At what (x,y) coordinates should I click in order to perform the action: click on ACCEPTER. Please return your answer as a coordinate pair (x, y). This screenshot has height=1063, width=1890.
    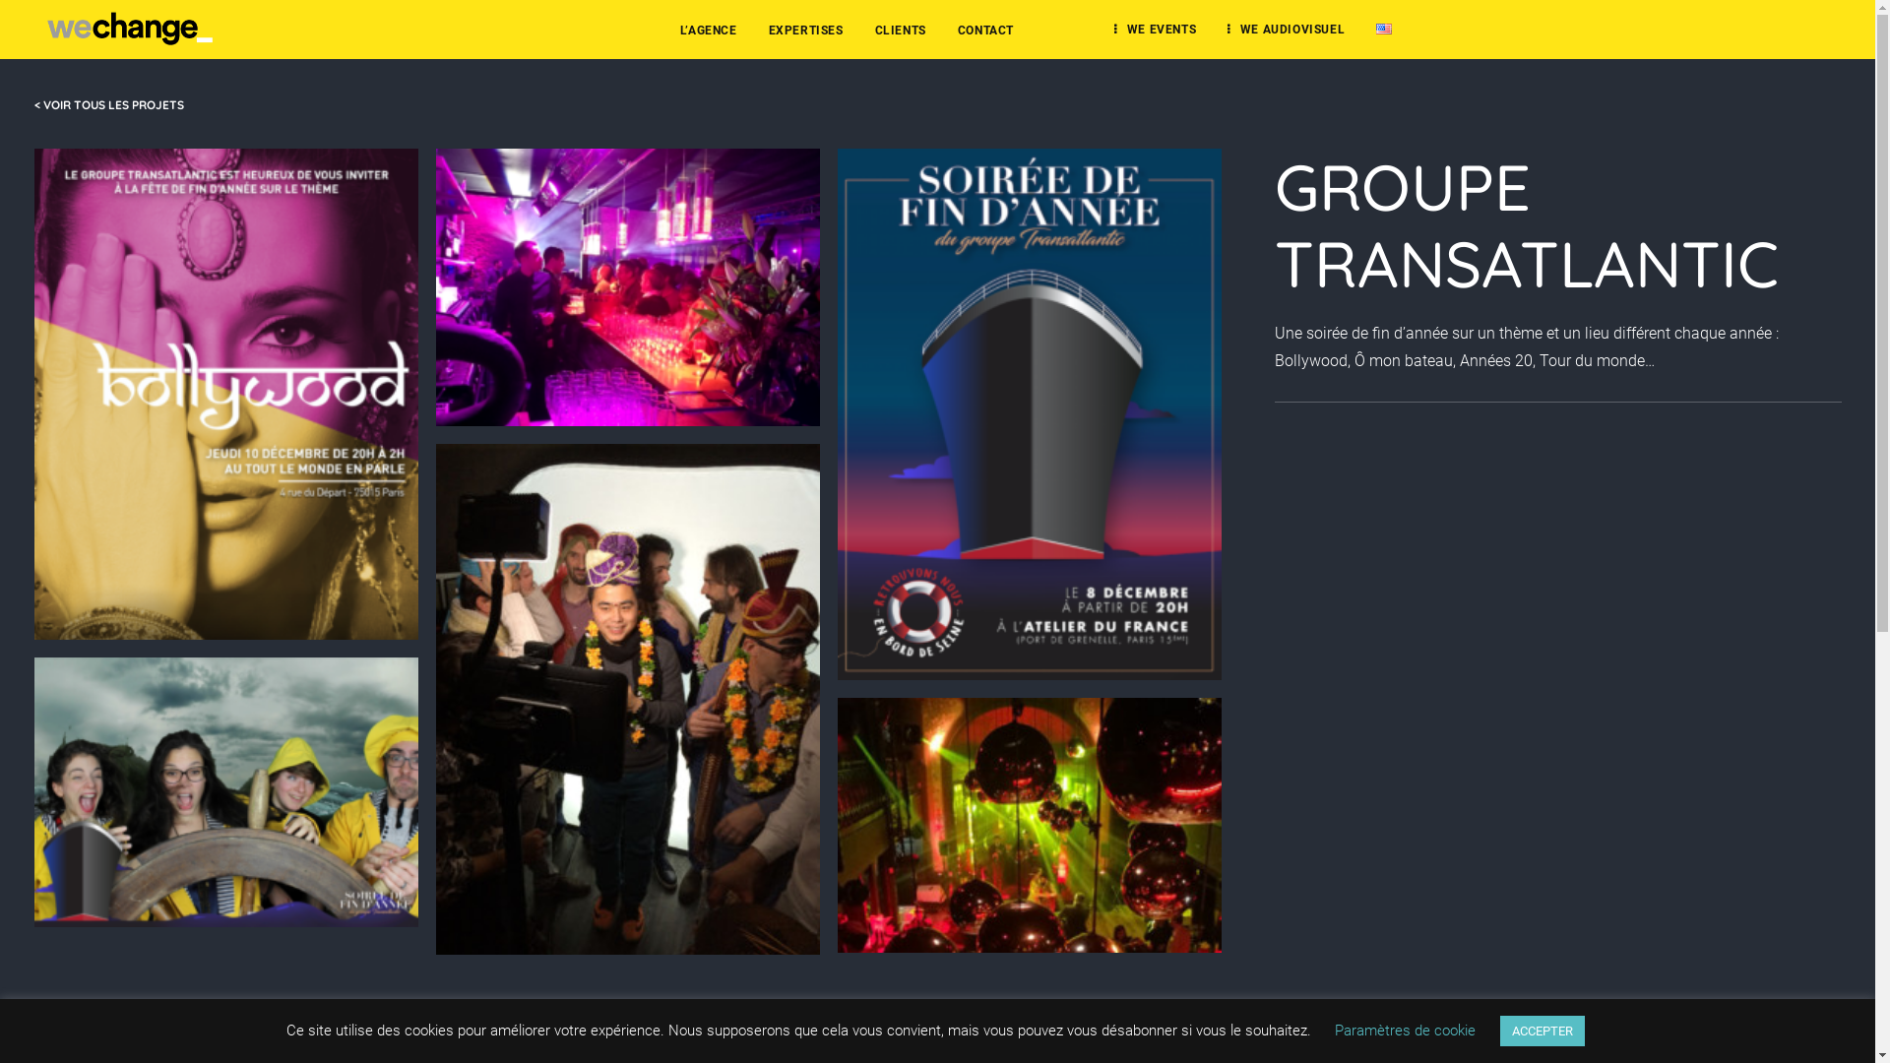
    Looking at the image, I should click on (1543, 1032).